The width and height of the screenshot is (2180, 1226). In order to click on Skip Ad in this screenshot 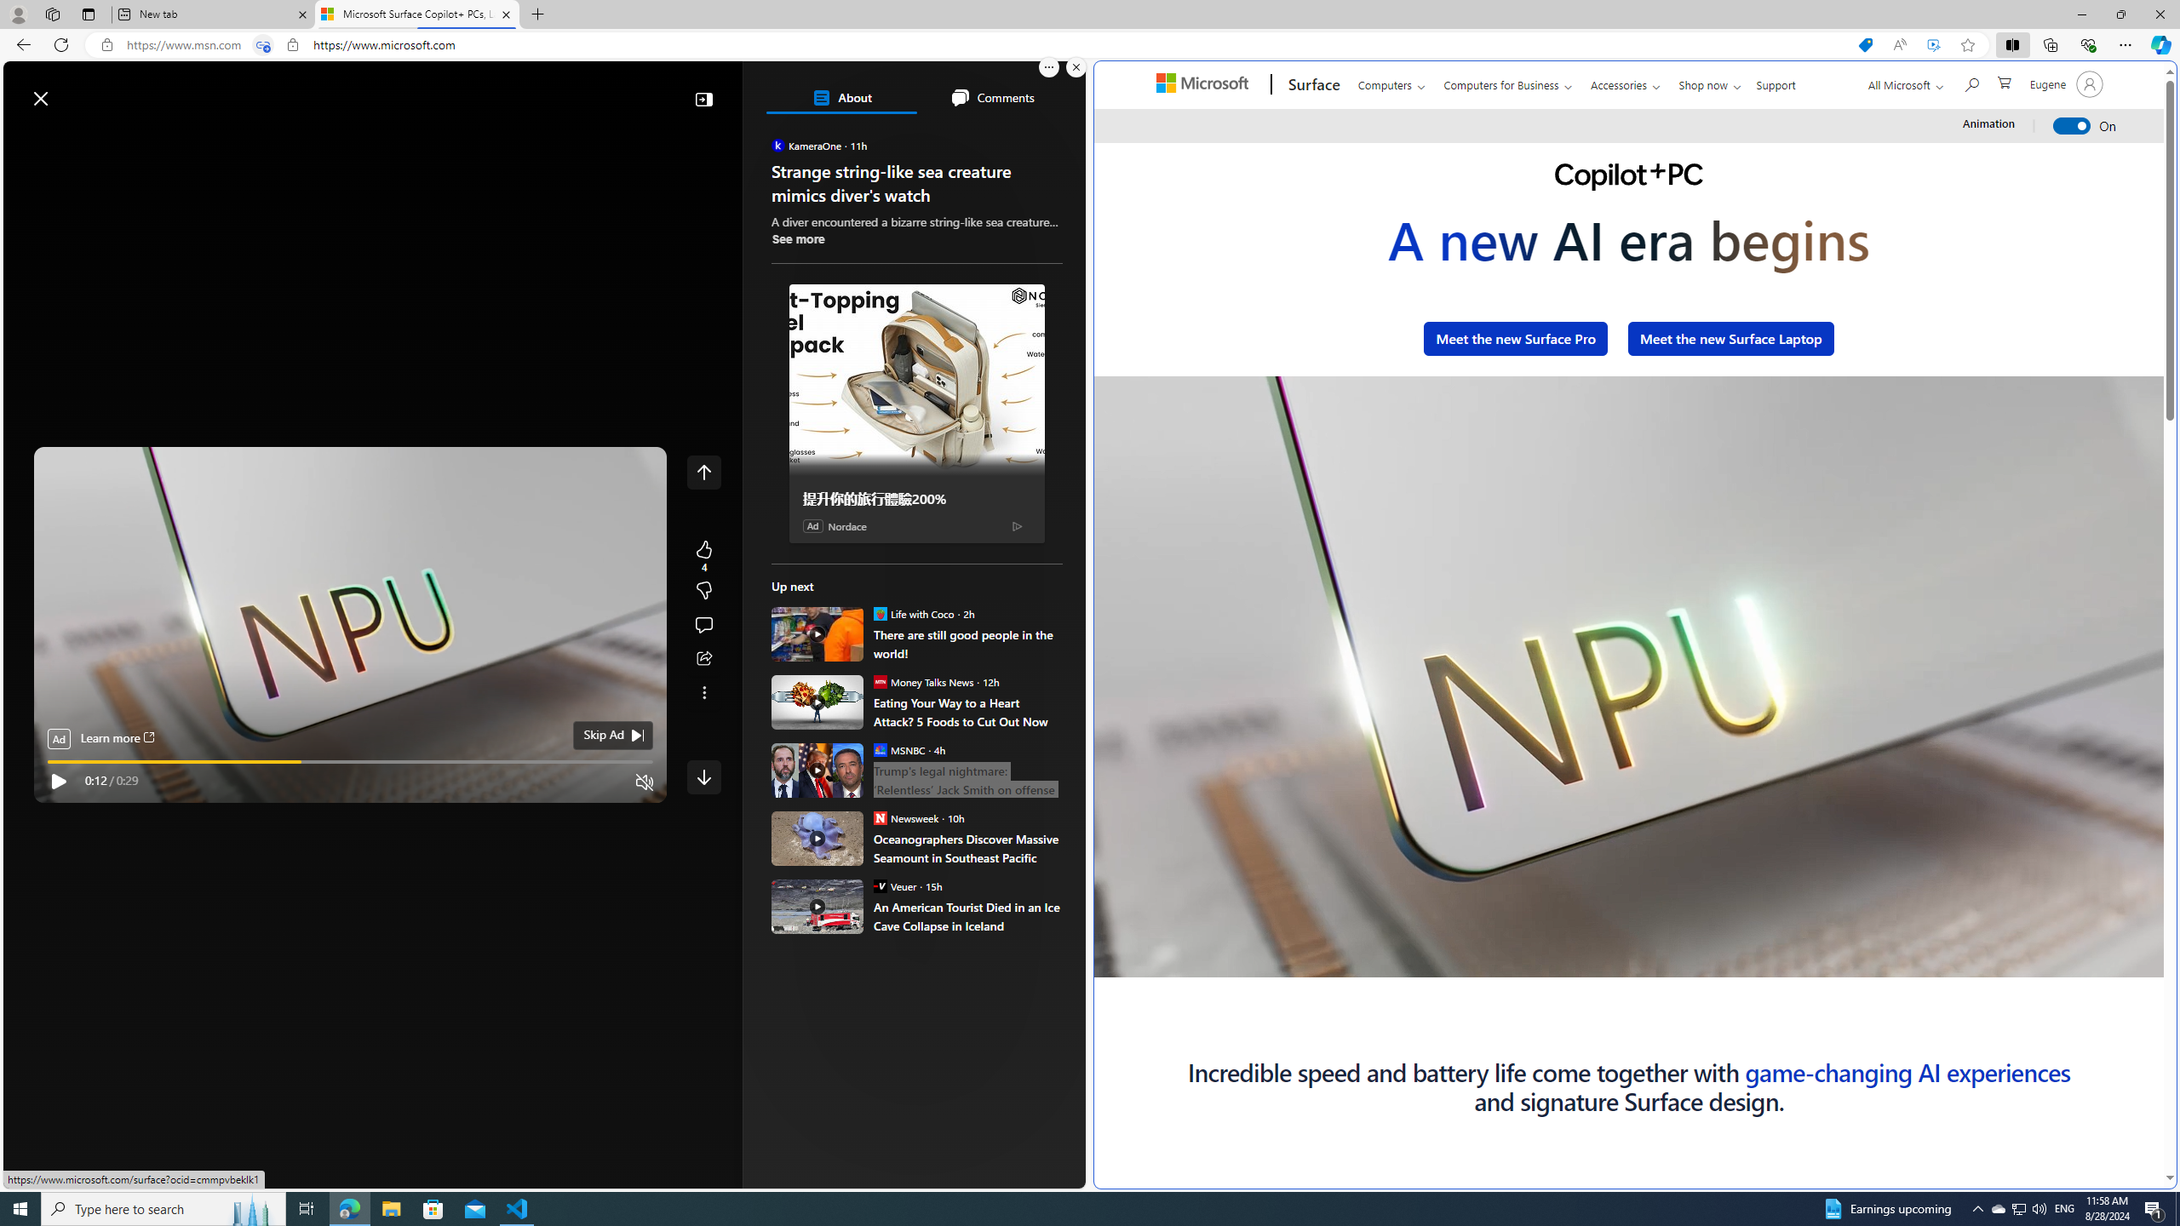, I will do `click(604, 735)`.